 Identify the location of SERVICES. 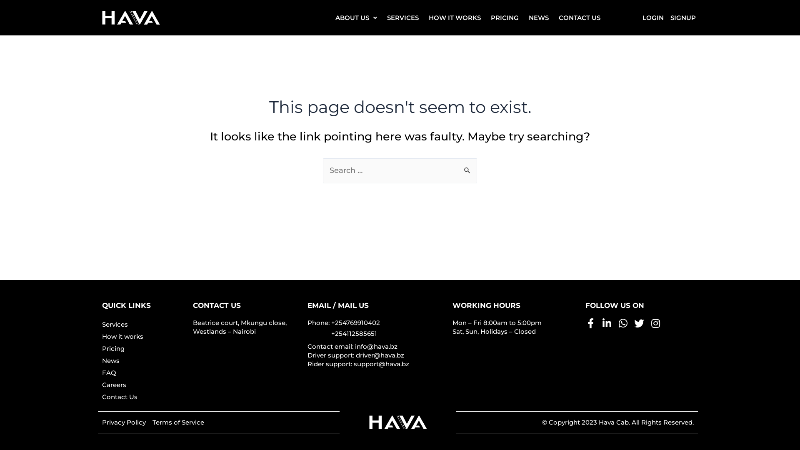
(403, 17).